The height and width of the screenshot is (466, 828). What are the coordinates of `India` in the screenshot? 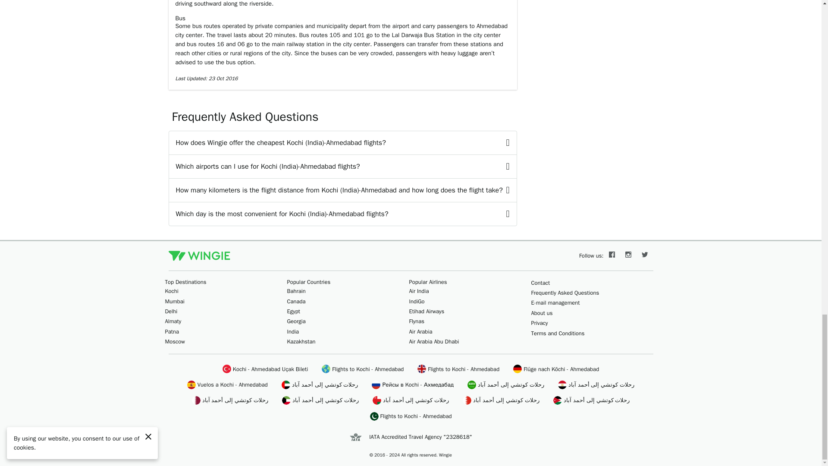 It's located at (293, 331).